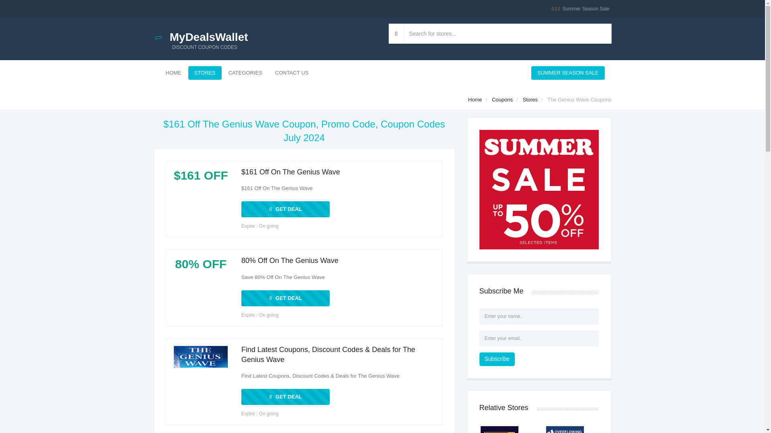  Describe the element at coordinates (285, 209) in the screenshot. I see `Home` at that location.